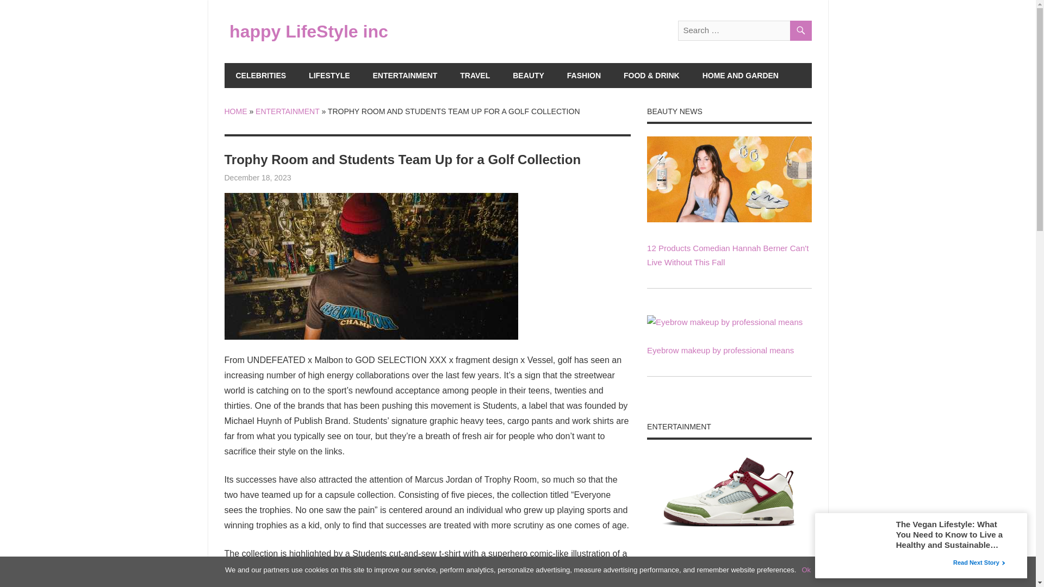  What do you see at coordinates (475, 75) in the screenshot?
I see `TRAVEL` at bounding box center [475, 75].